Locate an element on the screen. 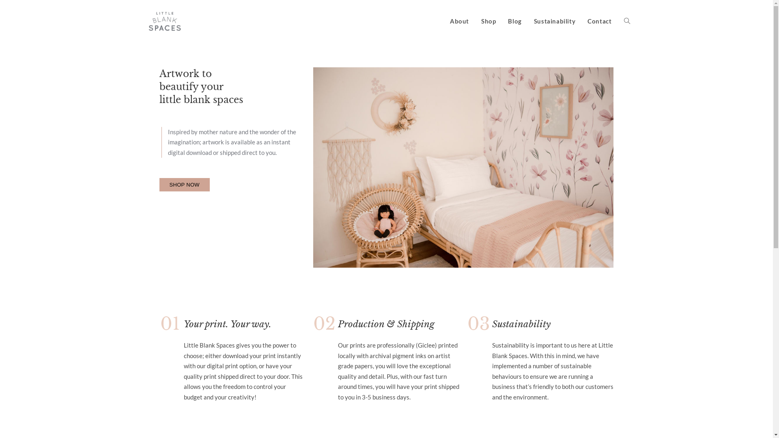  SHOP NOW is located at coordinates (184, 185).